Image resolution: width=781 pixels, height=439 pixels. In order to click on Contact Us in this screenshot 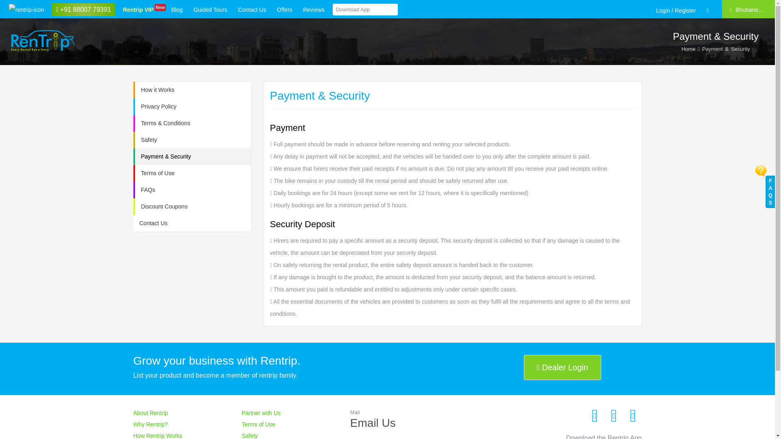, I will do `click(251, 9)`.